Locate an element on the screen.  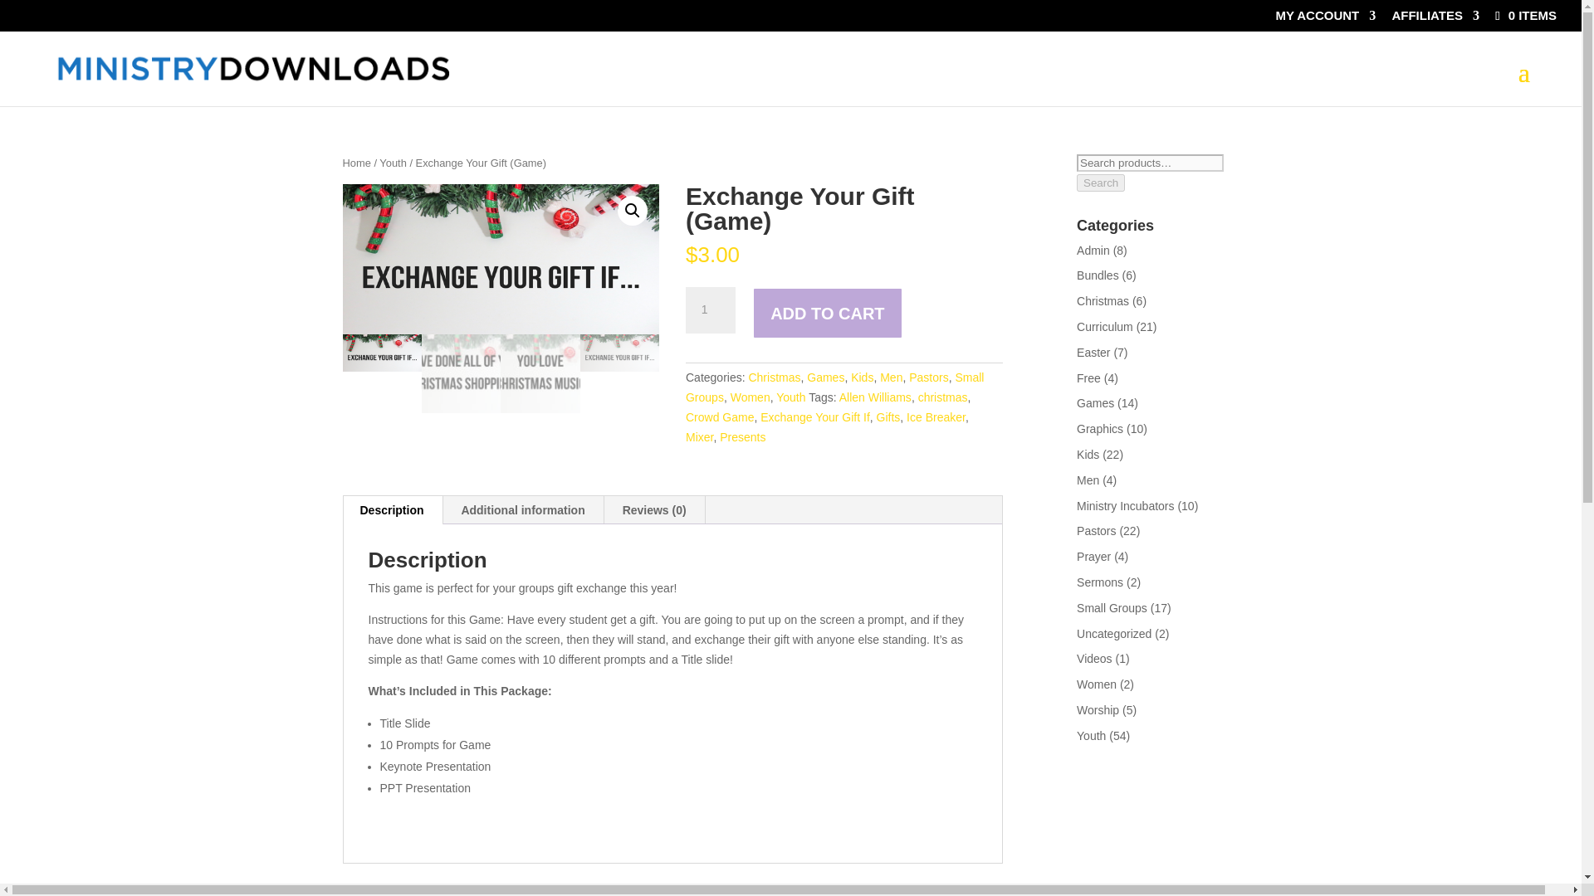
Youth is located at coordinates (392, 163).